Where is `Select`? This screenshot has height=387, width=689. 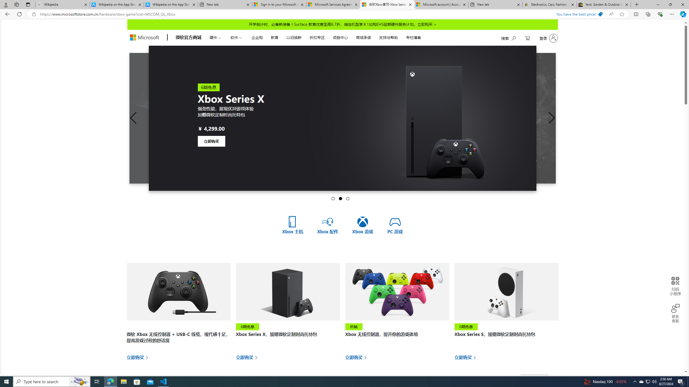 Select is located at coordinates (534, 378).